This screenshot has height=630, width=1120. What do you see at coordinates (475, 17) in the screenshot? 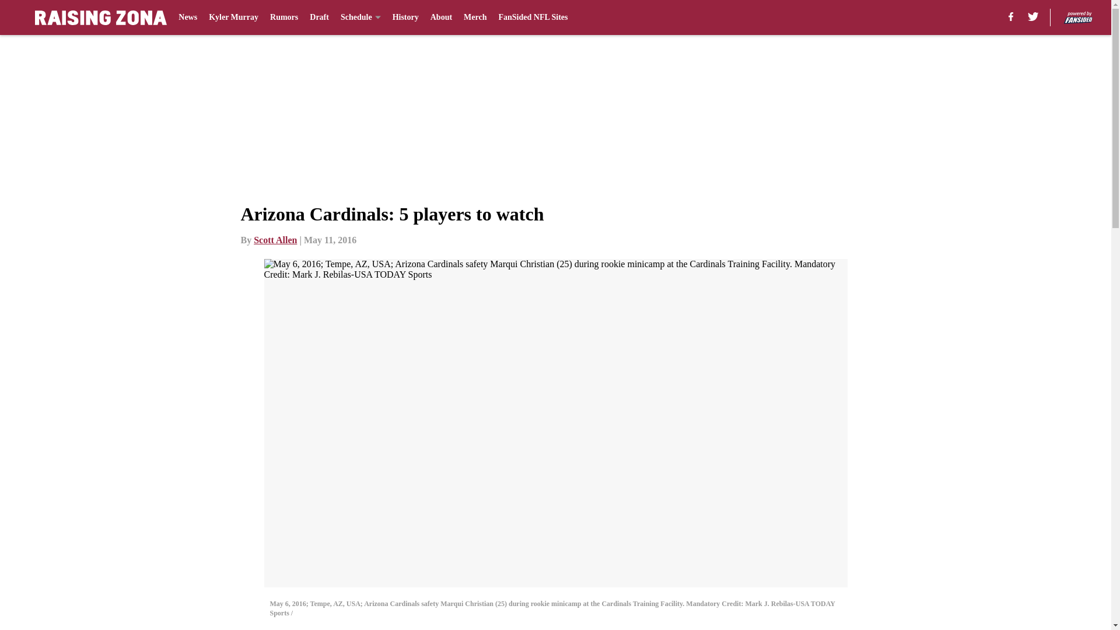
I see `Merch` at bounding box center [475, 17].